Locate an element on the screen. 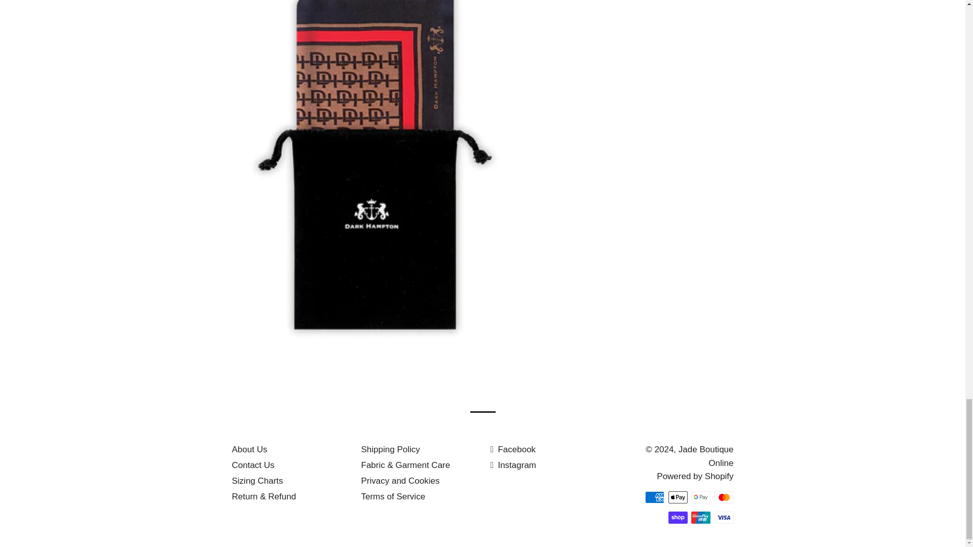 This screenshot has height=547, width=973. Jade Boutique Online on Facebook is located at coordinates (513, 450).